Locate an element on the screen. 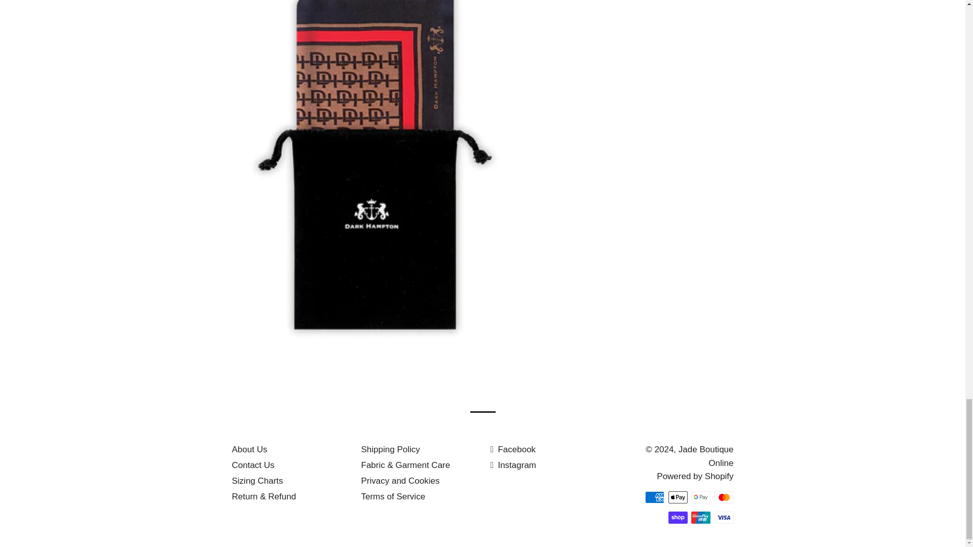 This screenshot has height=547, width=973. Jade Boutique Online on Facebook is located at coordinates (513, 450).